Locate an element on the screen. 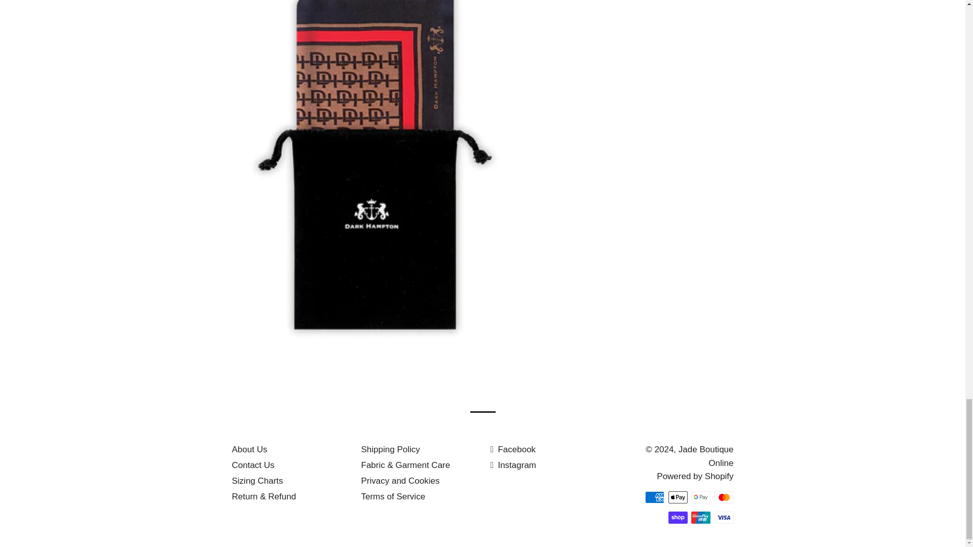 This screenshot has height=547, width=973. Jade Boutique Online on Facebook is located at coordinates (513, 450).